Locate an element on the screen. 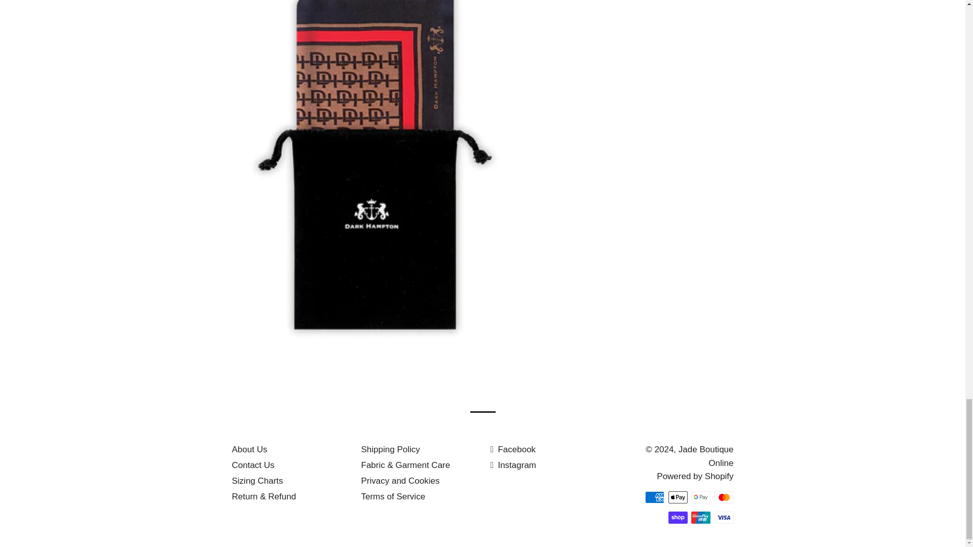 This screenshot has height=547, width=973. Jade Boutique Online on Facebook is located at coordinates (513, 450).